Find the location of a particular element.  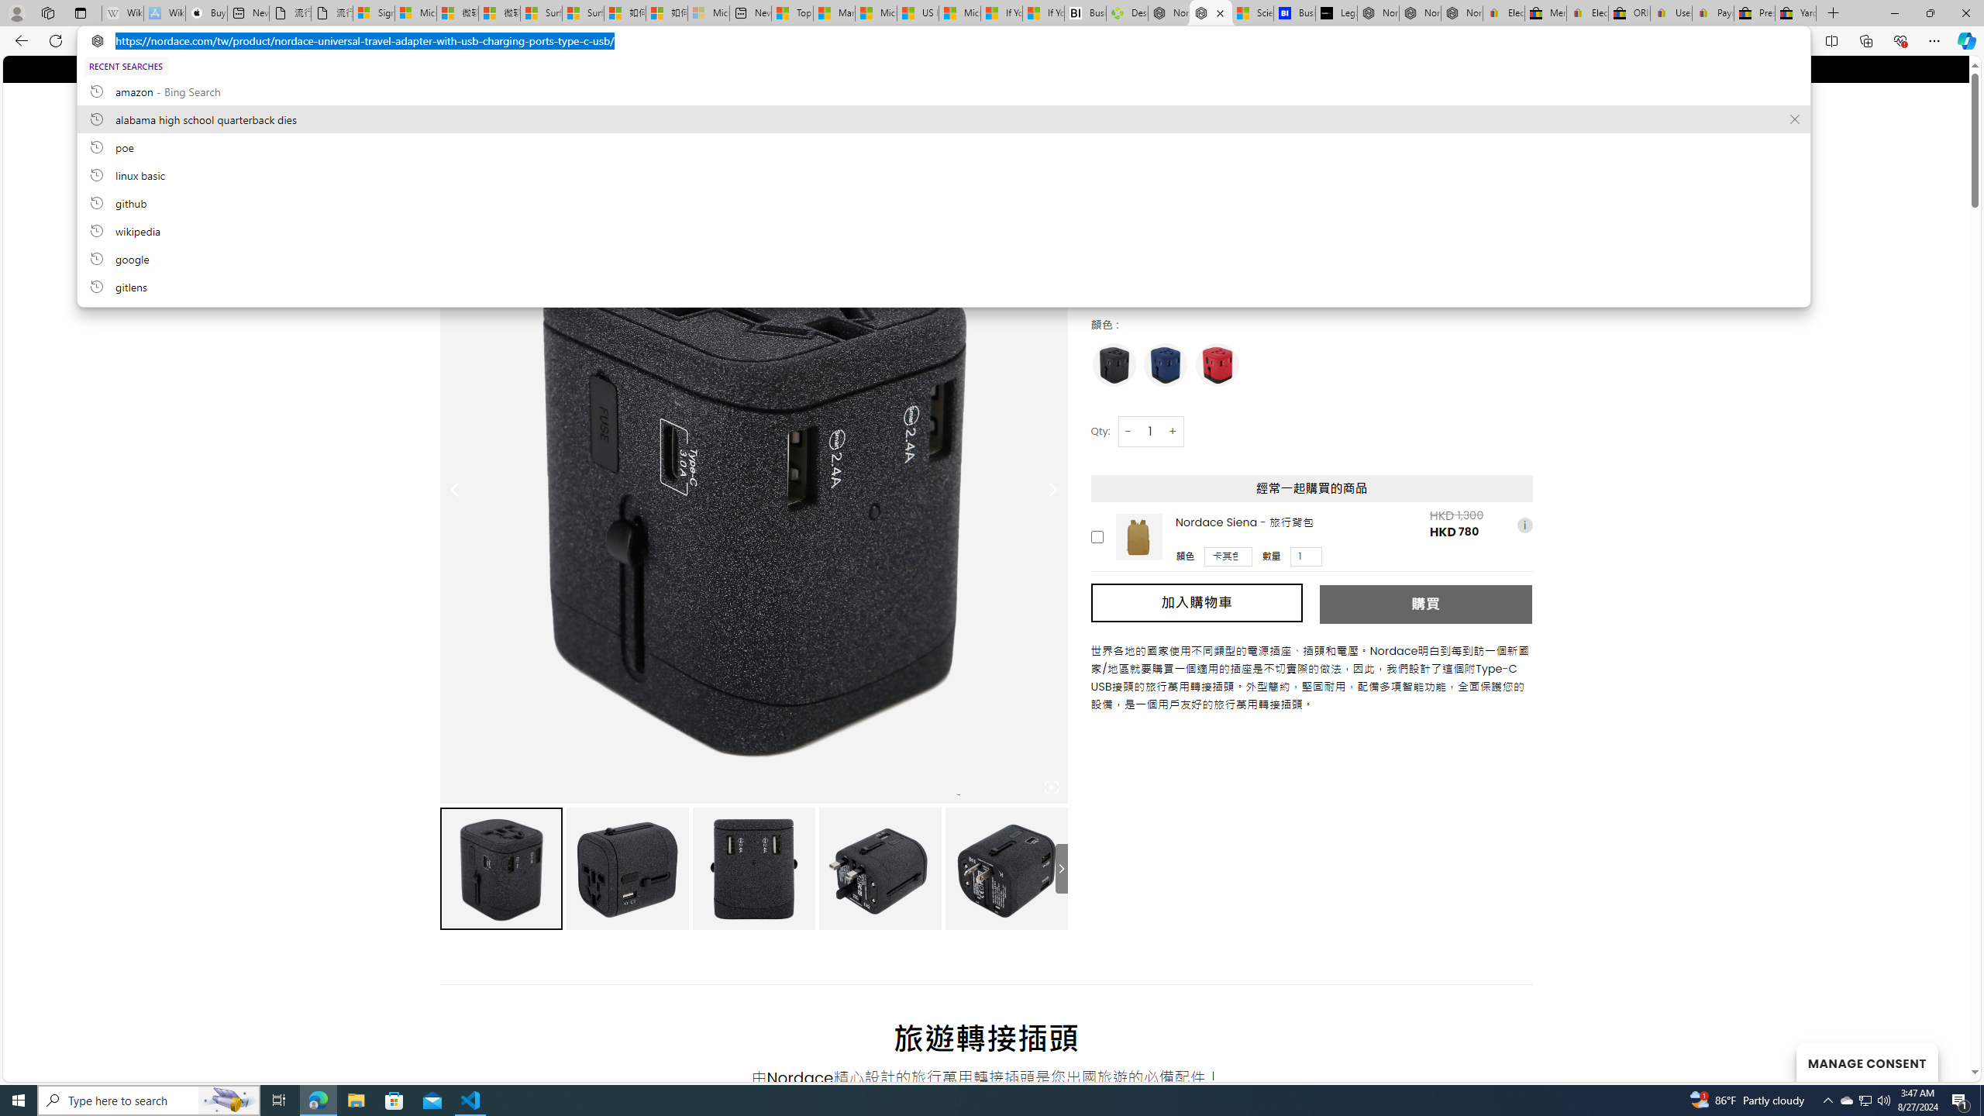

Nordace - Summer Adventures 2024 is located at coordinates (1169, 13).